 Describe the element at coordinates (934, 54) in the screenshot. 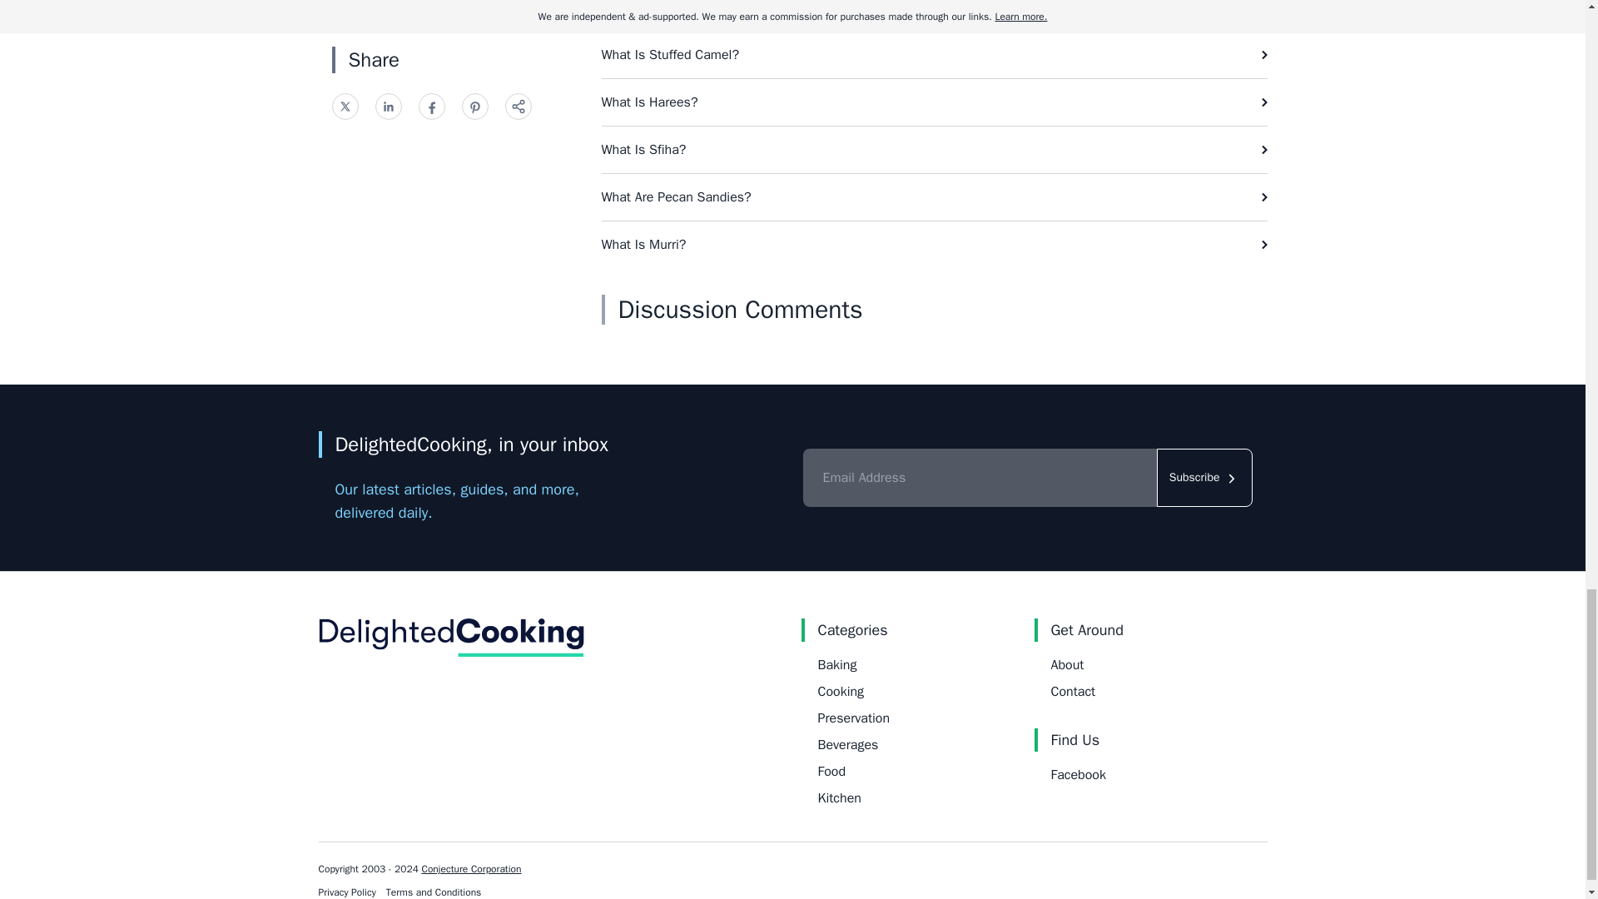

I see `What Is Stuffed Camel?` at that location.